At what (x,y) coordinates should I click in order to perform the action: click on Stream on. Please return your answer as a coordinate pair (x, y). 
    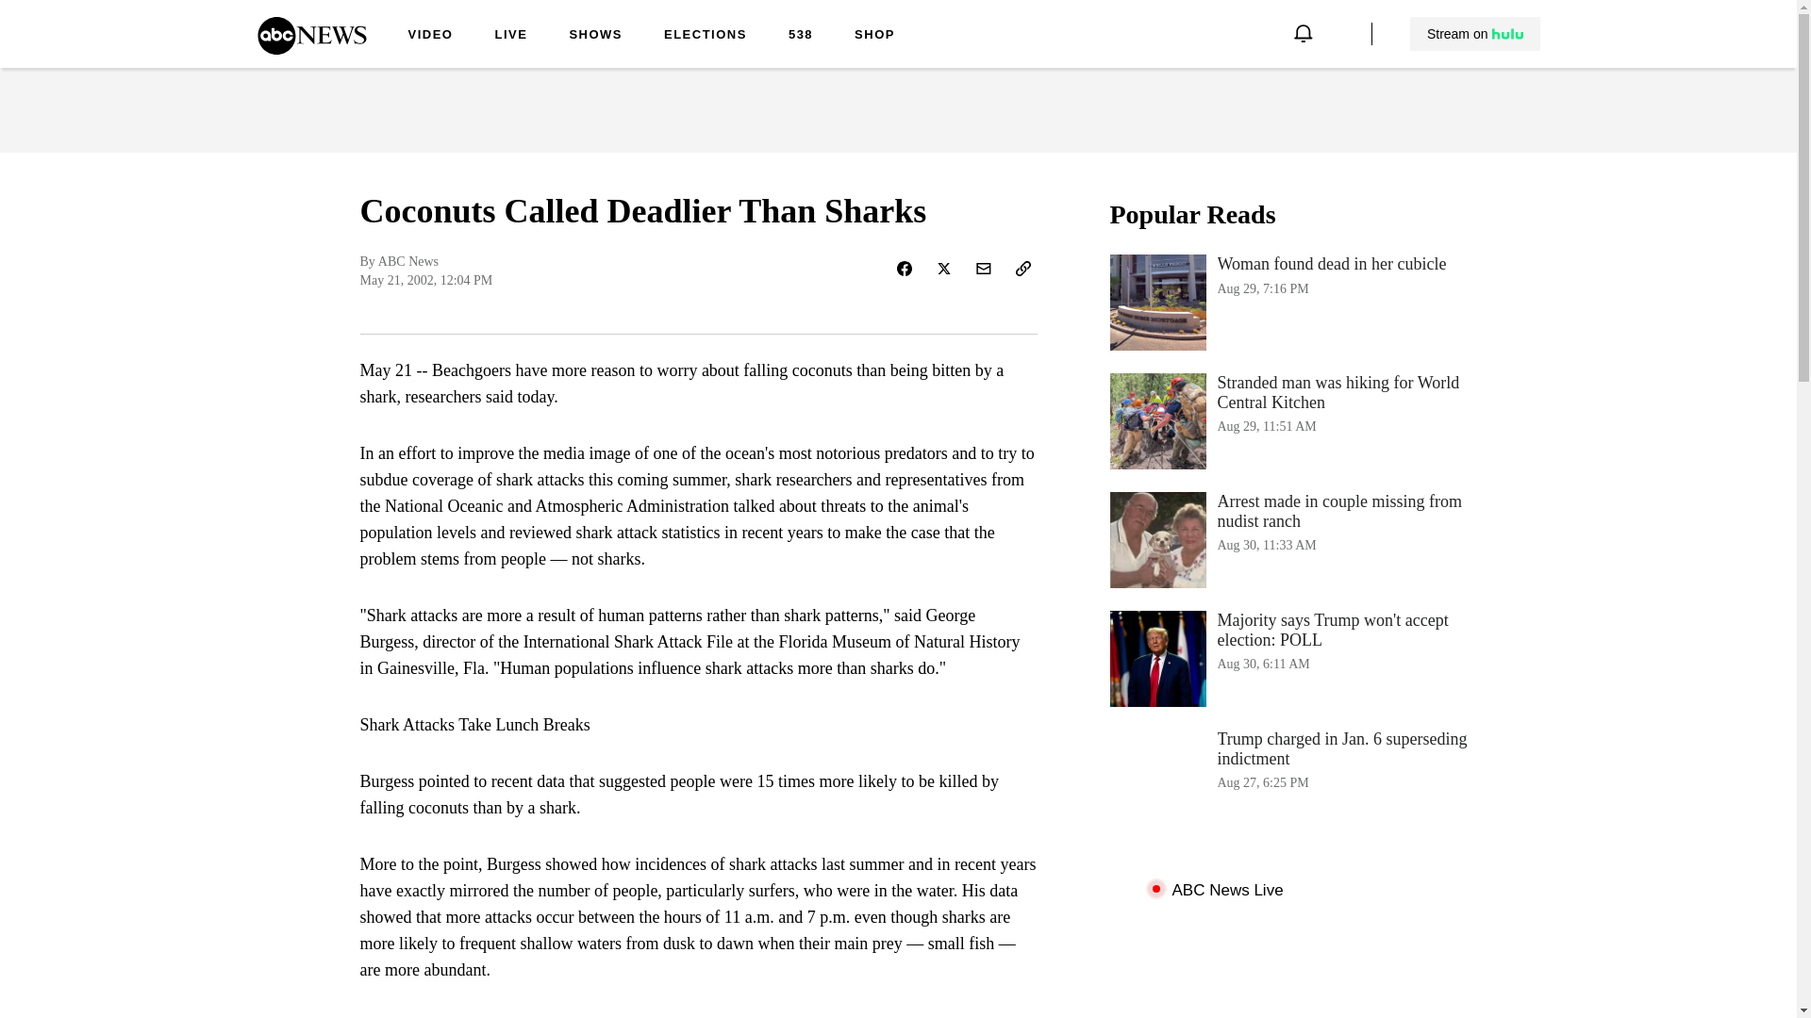
    Looking at the image, I should click on (1474, 34).